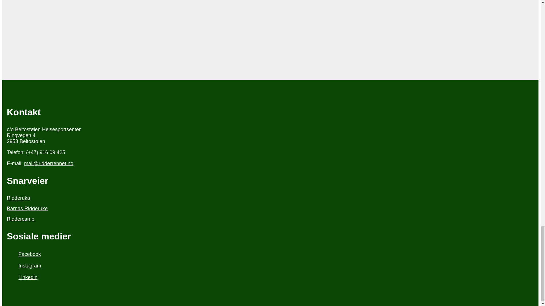 This screenshot has width=545, height=306. Describe the element at coordinates (270, 277) in the screenshot. I see `Linkedin` at that location.